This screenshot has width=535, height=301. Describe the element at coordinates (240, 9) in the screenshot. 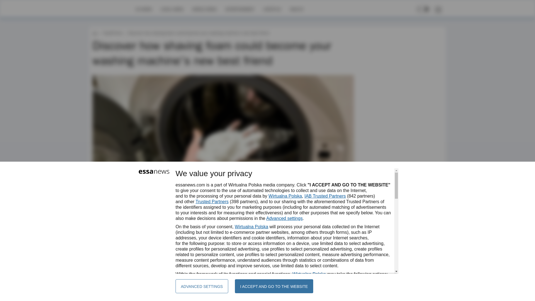

I see `ENTERTAINMENT` at that location.